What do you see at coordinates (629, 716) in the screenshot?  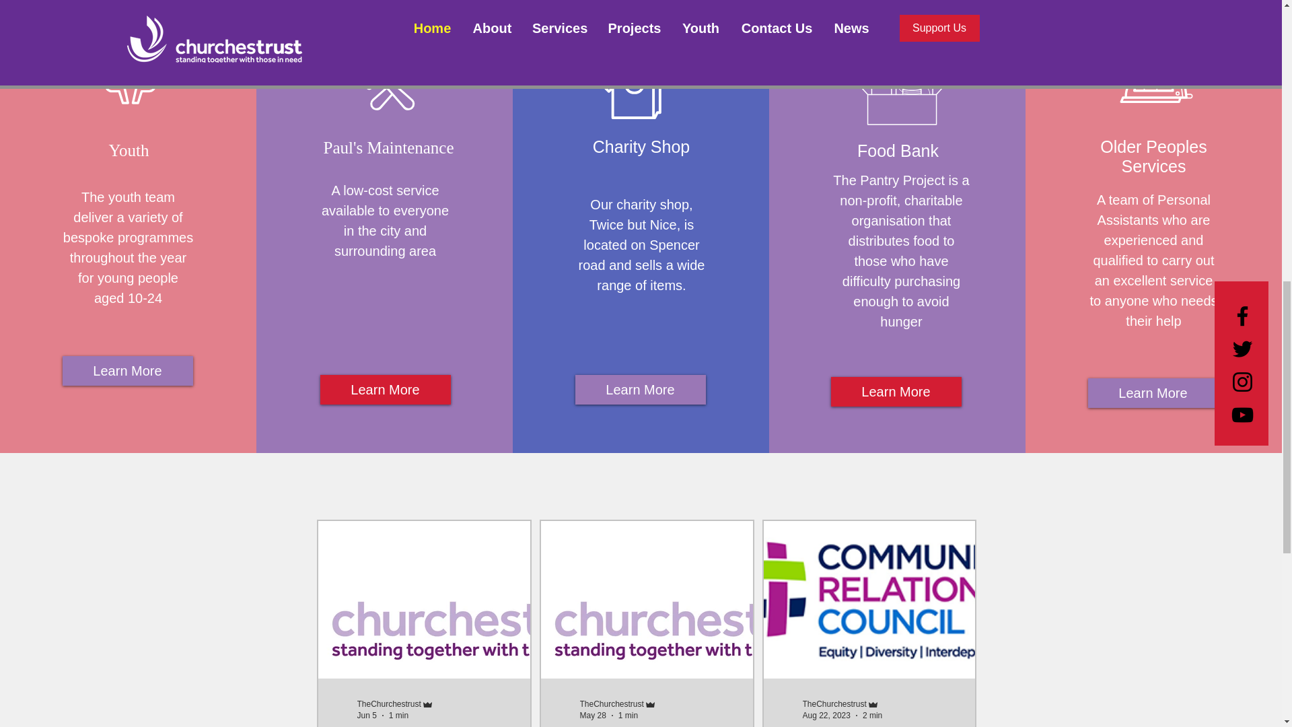 I see `1 min` at bounding box center [629, 716].